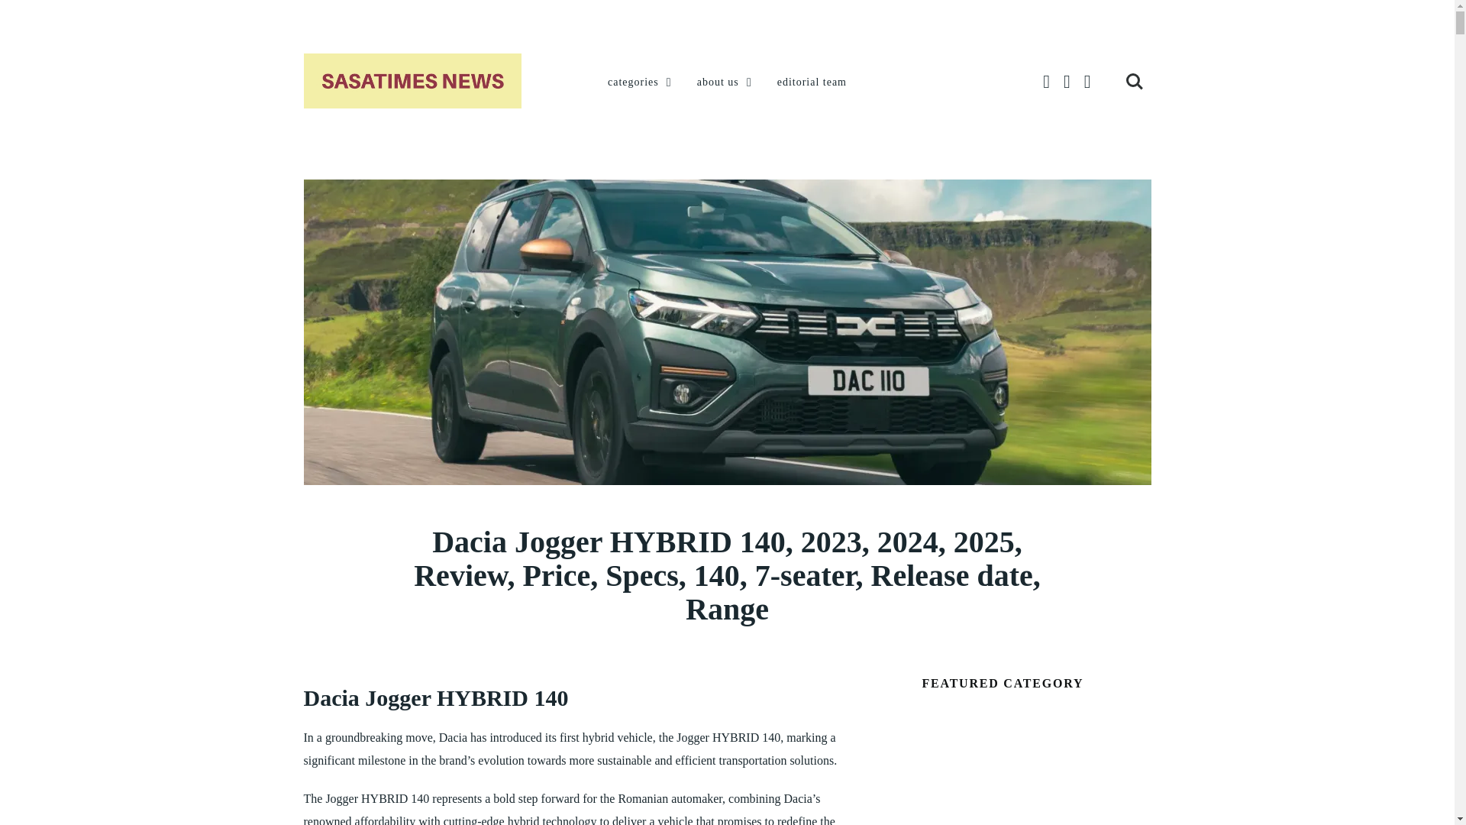 This screenshot has height=825, width=1466. What do you see at coordinates (812, 82) in the screenshot?
I see `editorial team` at bounding box center [812, 82].